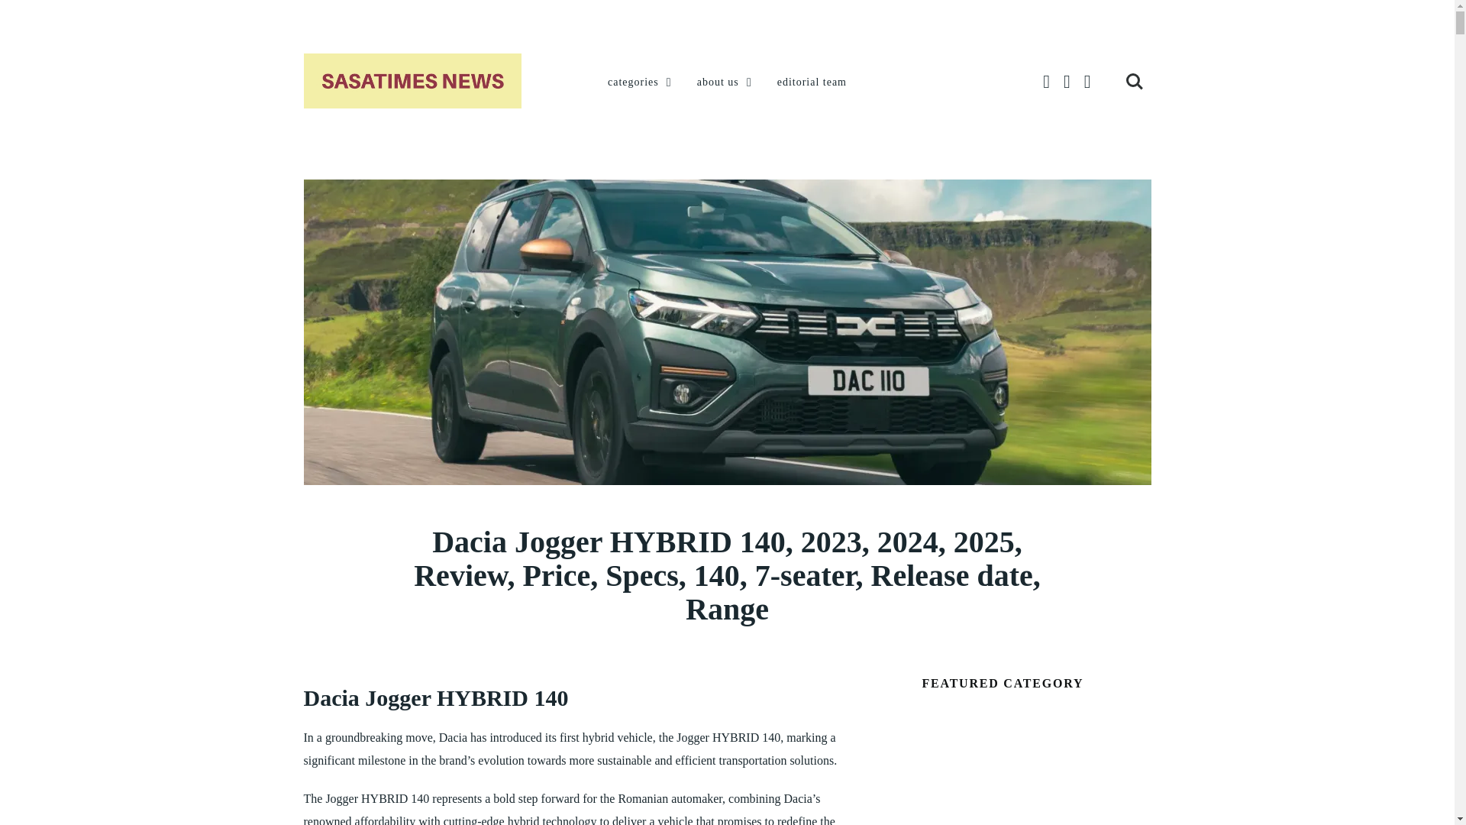 This screenshot has height=825, width=1466. What do you see at coordinates (812, 82) in the screenshot?
I see `editorial team` at bounding box center [812, 82].